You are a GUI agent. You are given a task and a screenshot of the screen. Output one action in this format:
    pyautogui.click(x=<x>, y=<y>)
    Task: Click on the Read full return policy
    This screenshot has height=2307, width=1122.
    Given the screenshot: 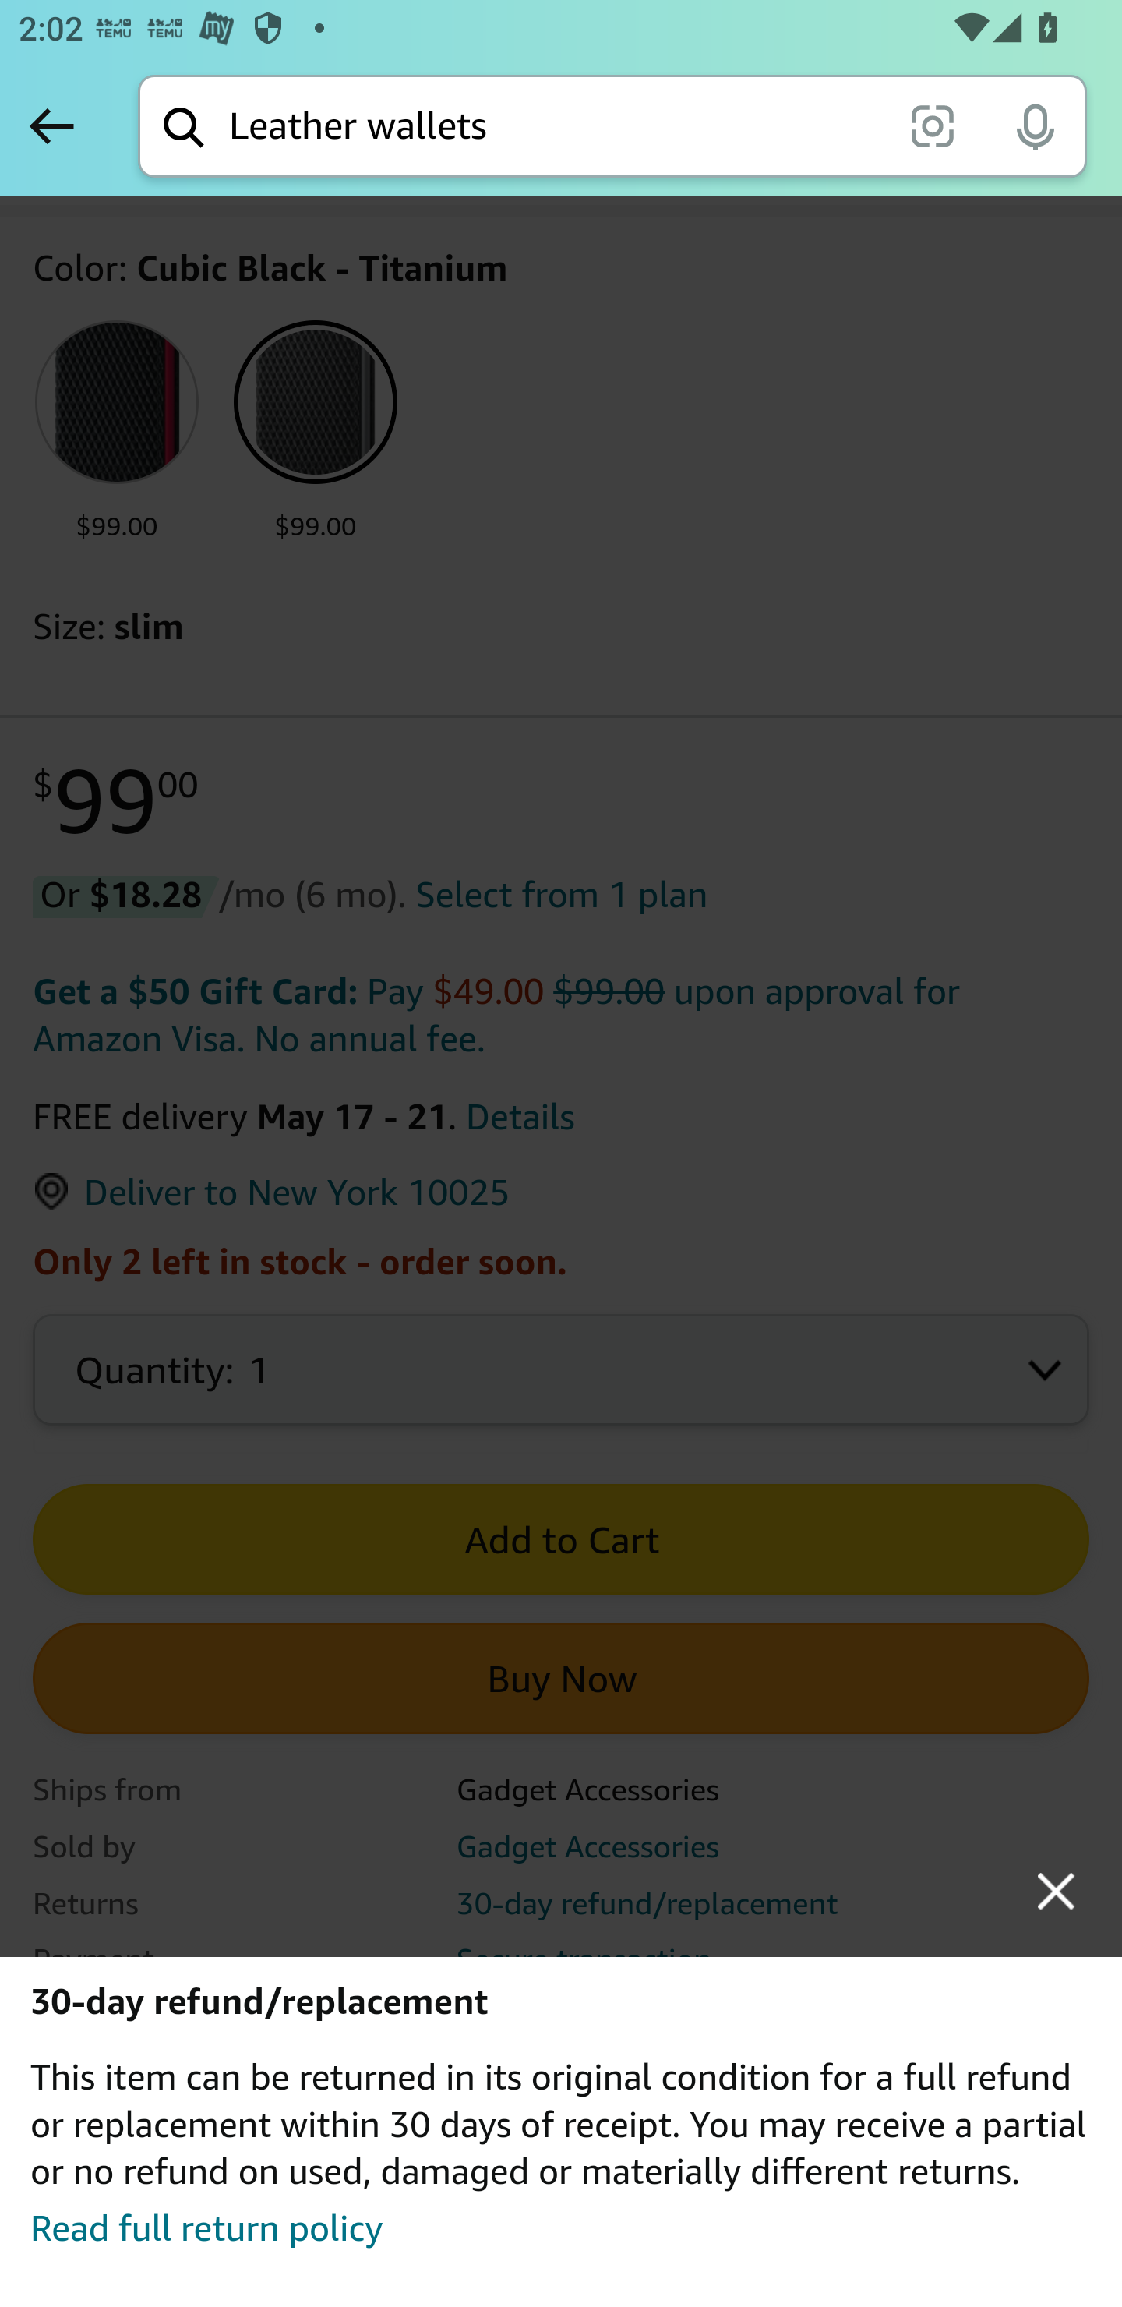 What is the action you would take?
    pyautogui.click(x=206, y=2228)
    